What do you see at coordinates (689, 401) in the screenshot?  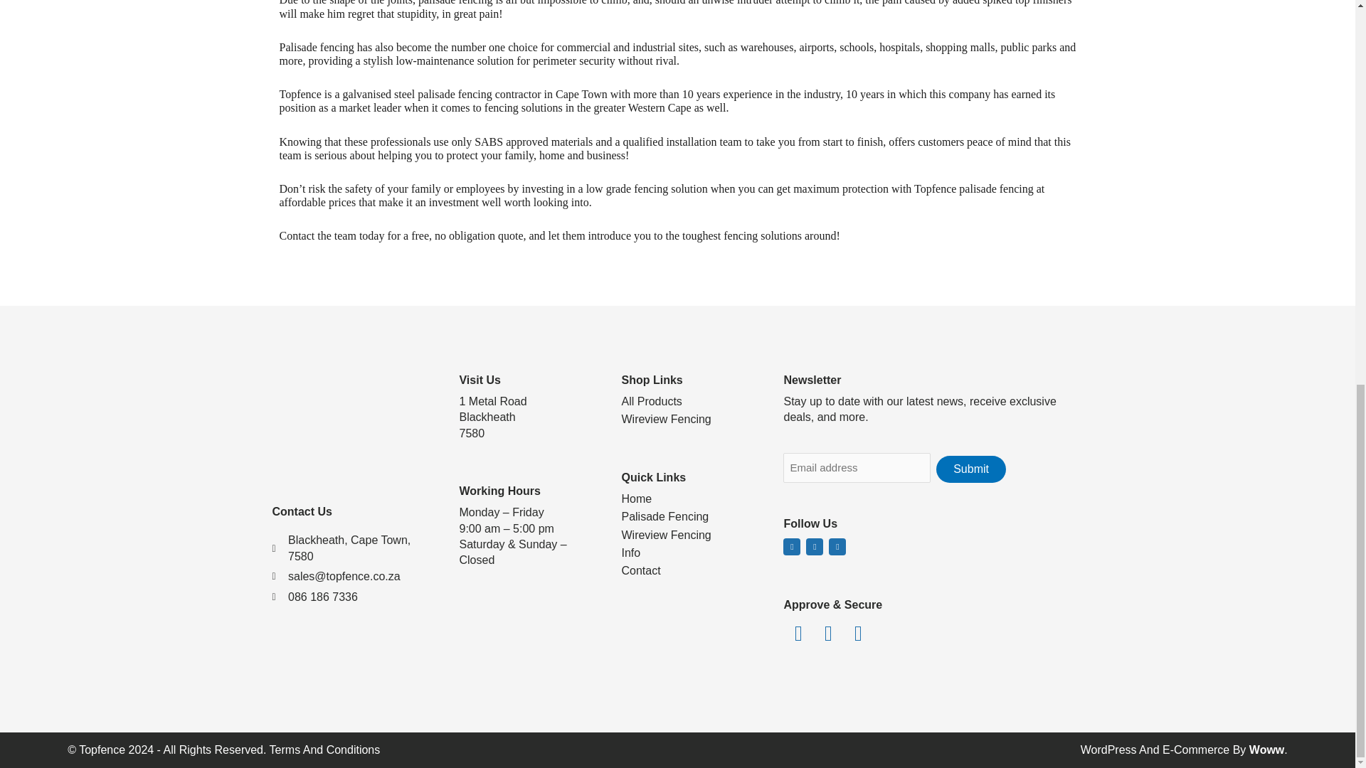 I see `All Products` at bounding box center [689, 401].